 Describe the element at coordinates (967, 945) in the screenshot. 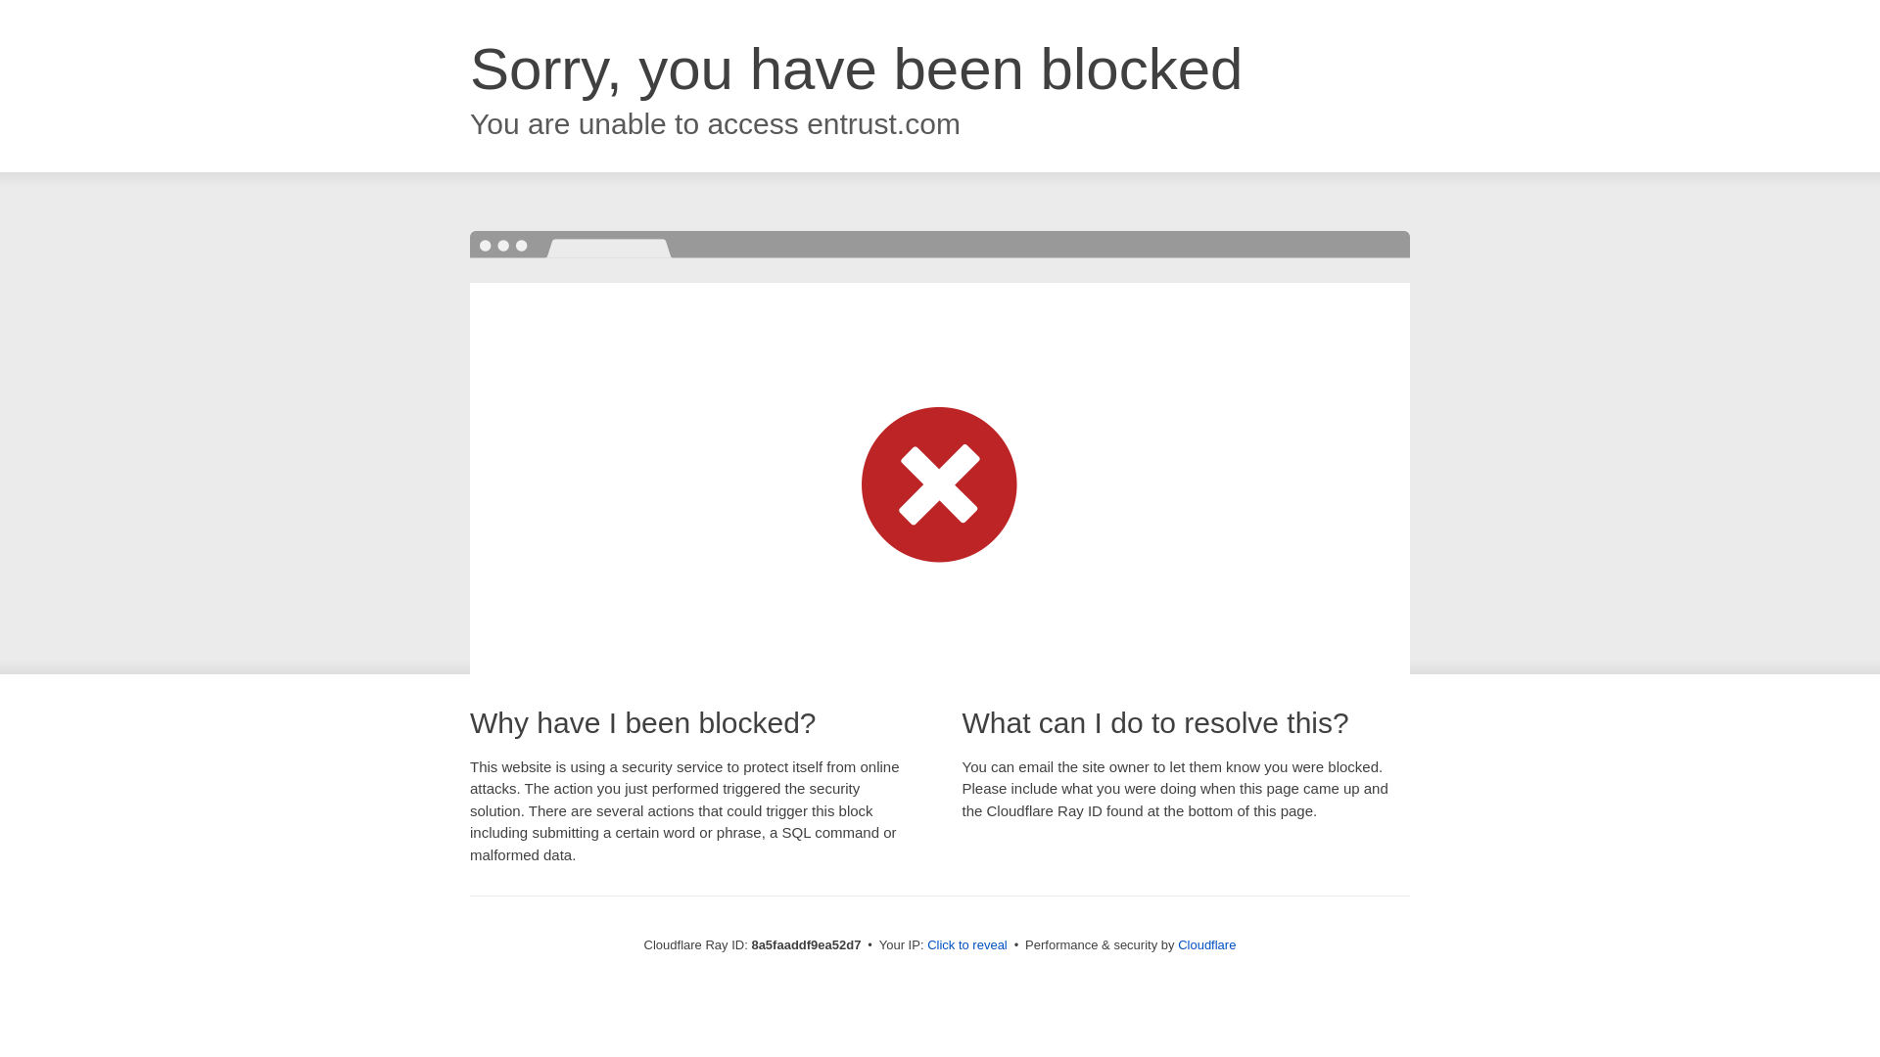

I see `Click to reveal` at that location.